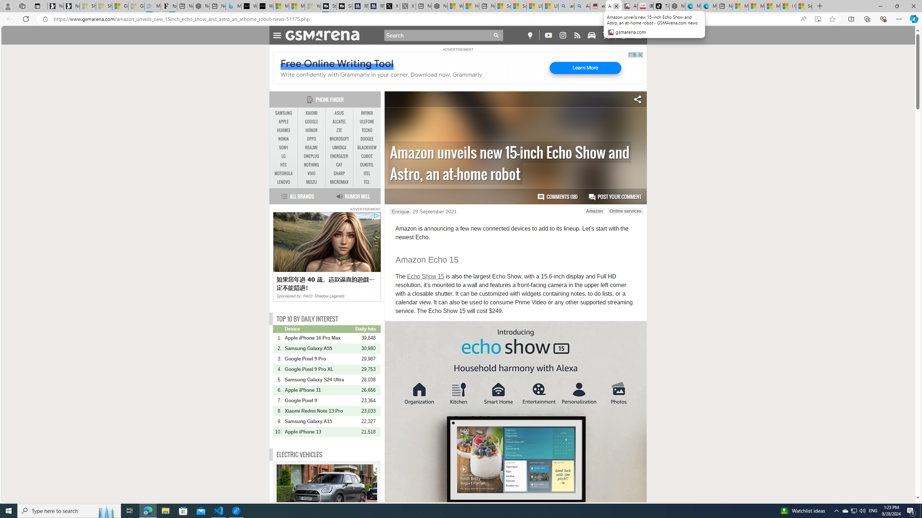  Describe the element at coordinates (311, 122) in the screenshot. I see `GOOGLE` at that location.